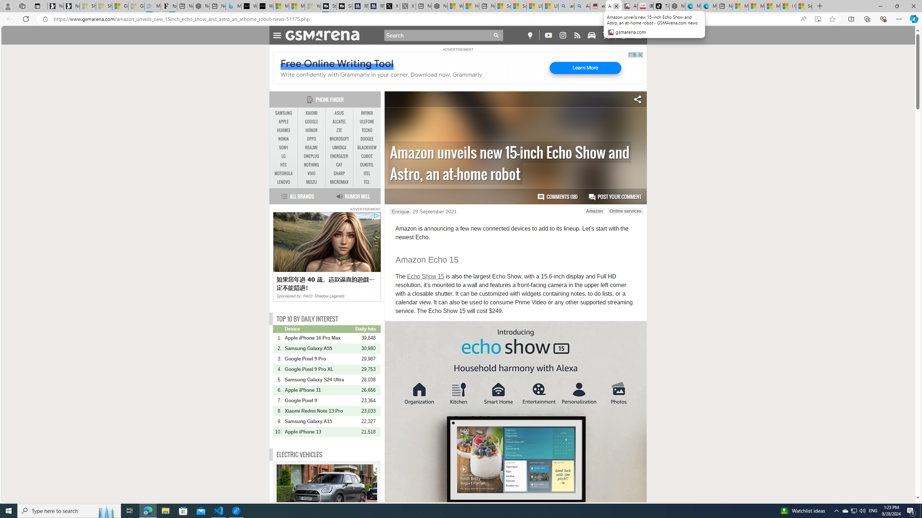  Describe the element at coordinates (311, 122) in the screenshot. I see `GOOGLE` at that location.